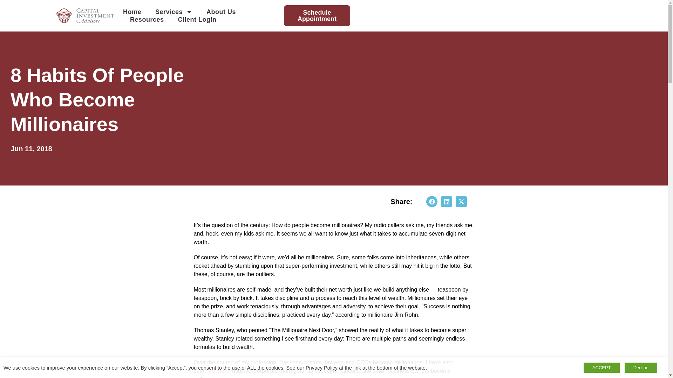 This screenshot has width=673, height=378. Describe the element at coordinates (197, 20) in the screenshot. I see `Client Login` at that location.